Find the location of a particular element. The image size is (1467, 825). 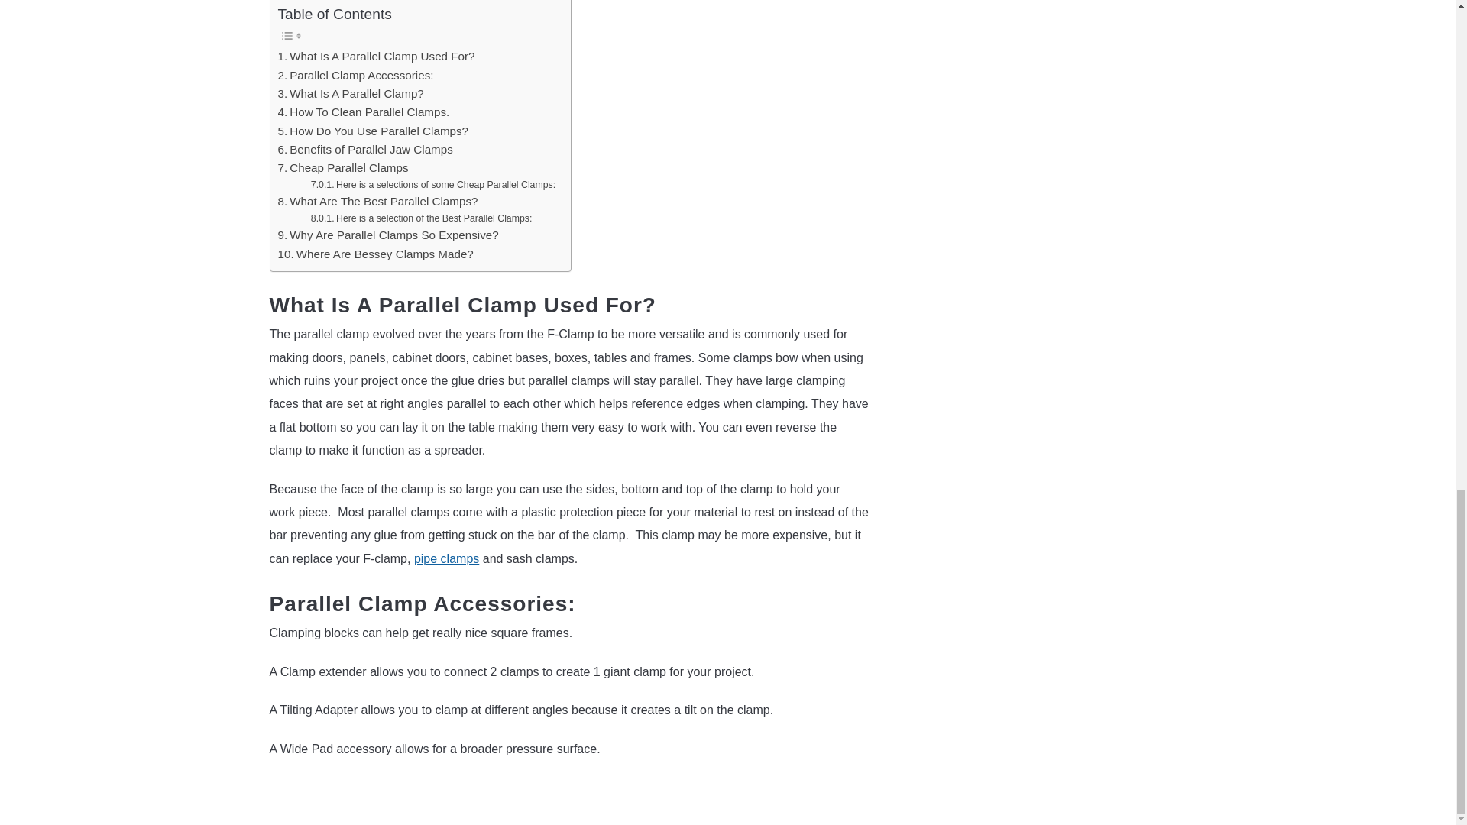

What Is A Parallel Clamp Used For? is located at coordinates (377, 57).